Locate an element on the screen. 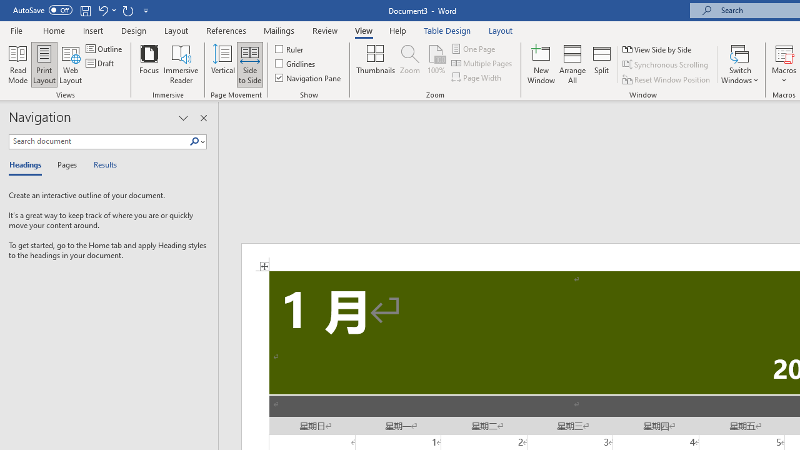  Outline is located at coordinates (105, 49).